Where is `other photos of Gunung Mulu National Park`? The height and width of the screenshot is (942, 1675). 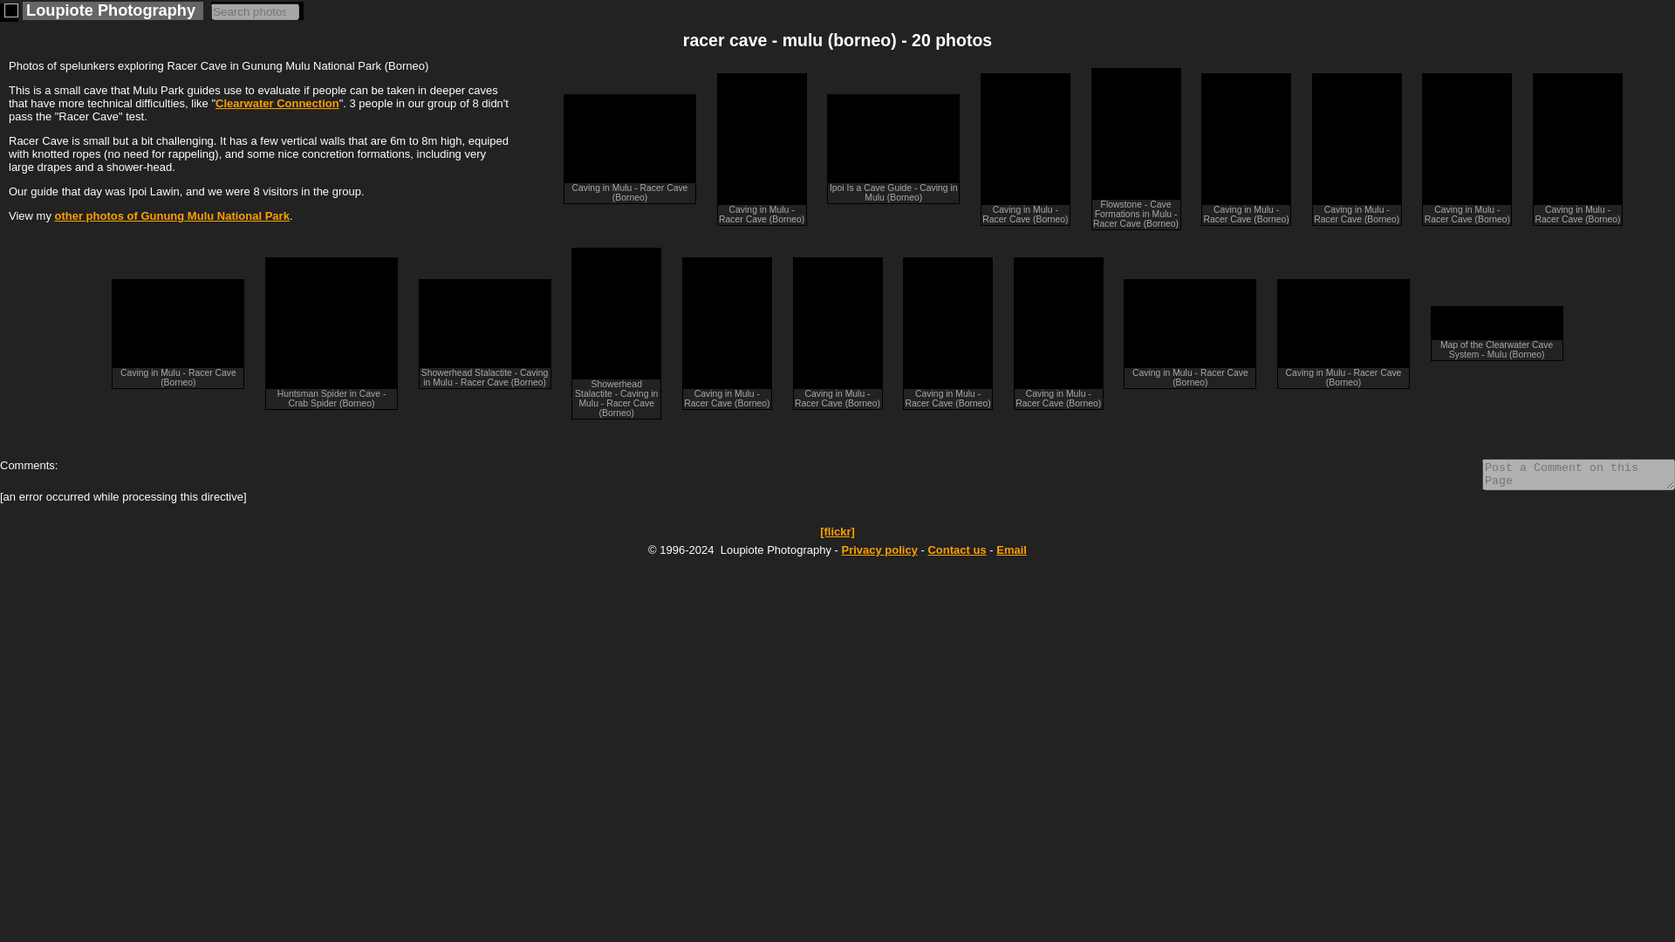 other photos of Gunung Mulu National Park is located at coordinates (171, 215).